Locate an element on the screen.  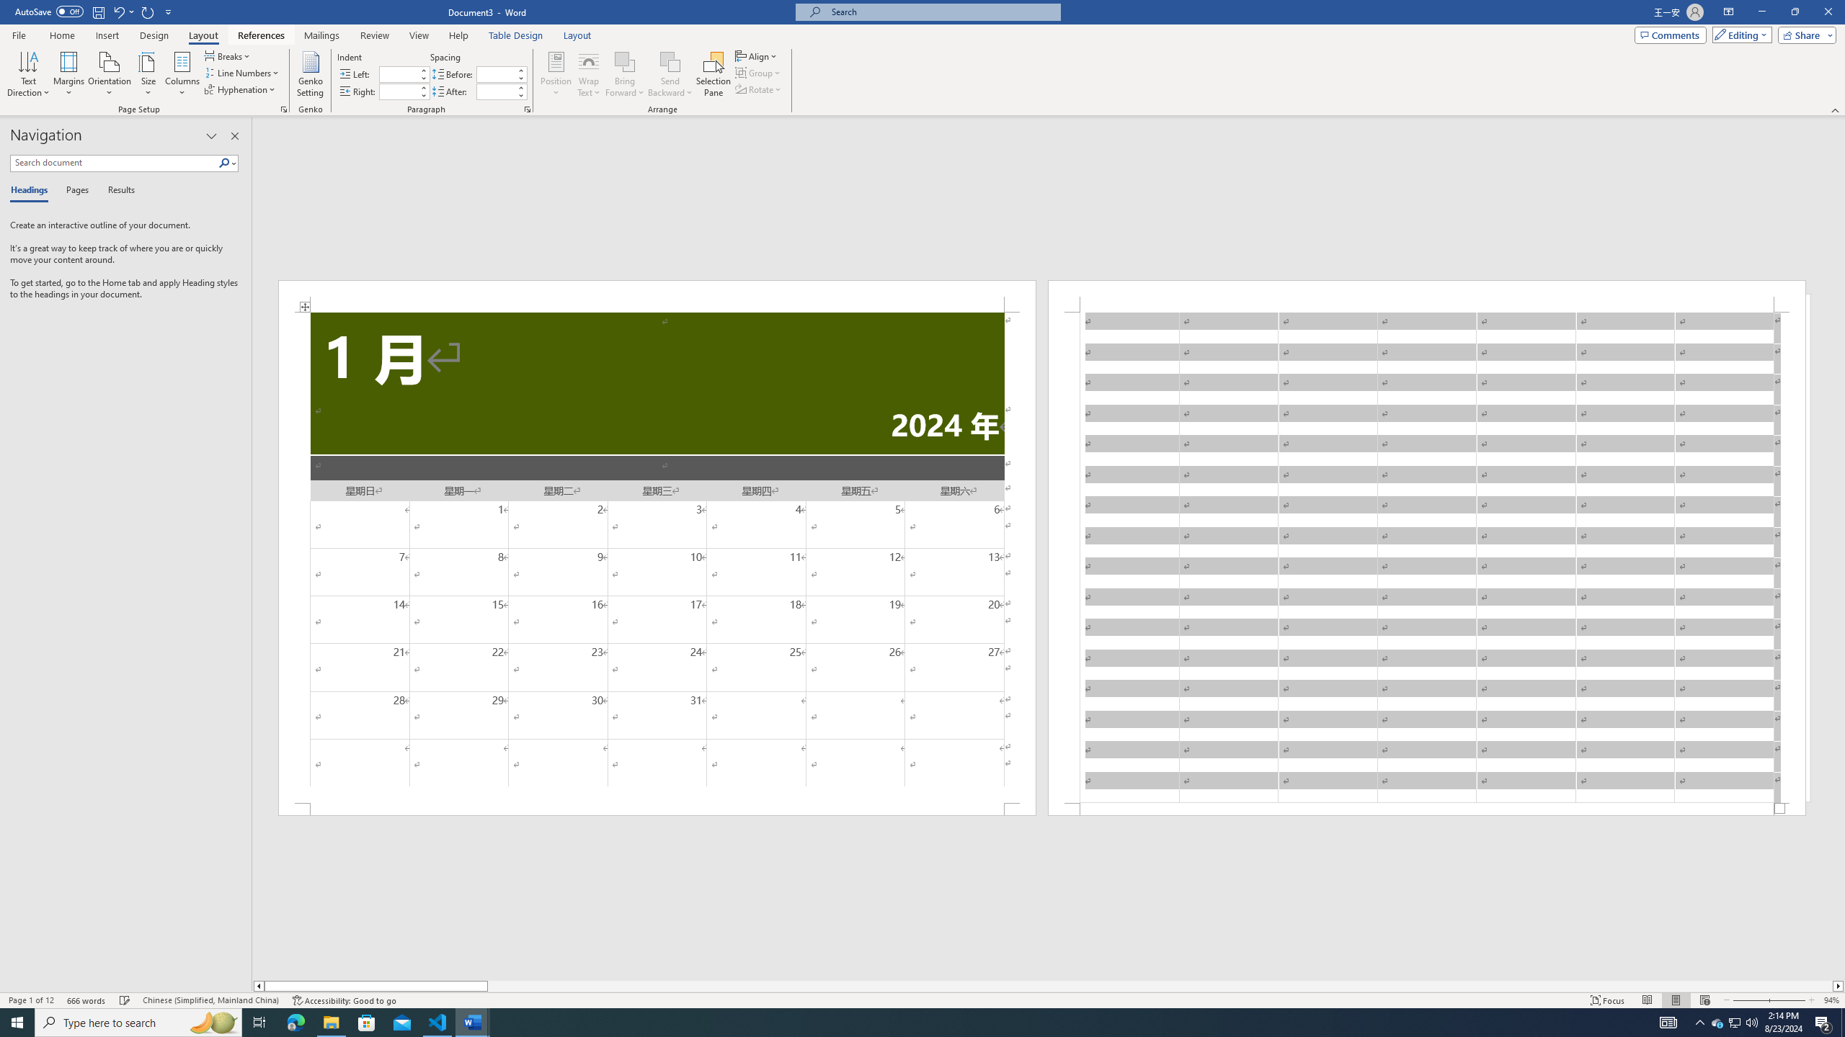
More is located at coordinates (521, 87).